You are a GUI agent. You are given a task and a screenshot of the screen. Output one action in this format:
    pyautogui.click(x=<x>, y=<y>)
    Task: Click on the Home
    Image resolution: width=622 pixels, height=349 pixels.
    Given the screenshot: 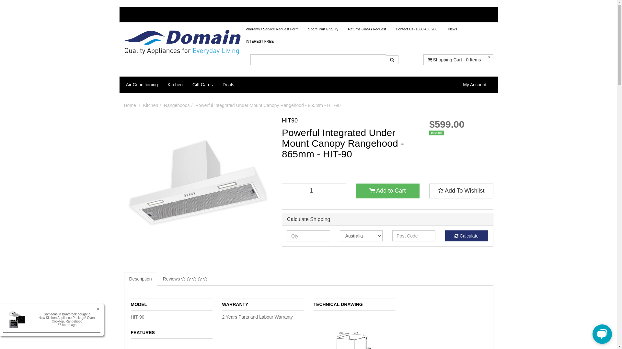 What is the action you would take?
    pyautogui.click(x=130, y=105)
    